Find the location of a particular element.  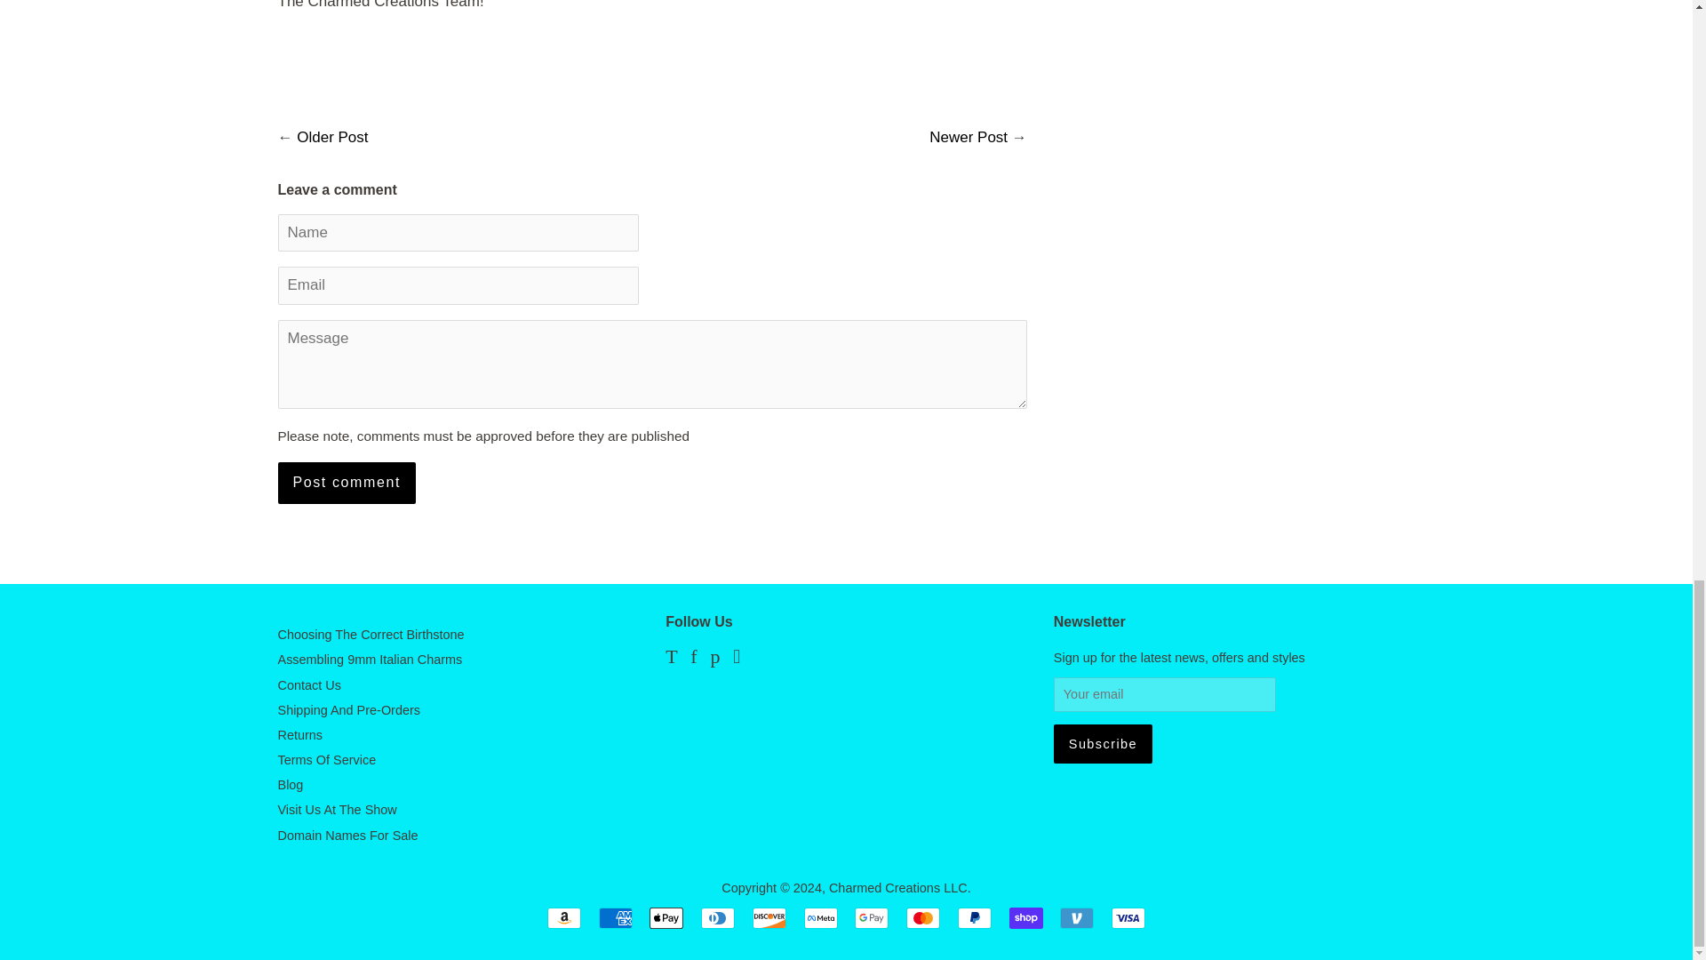

Diners Club is located at coordinates (718, 917).